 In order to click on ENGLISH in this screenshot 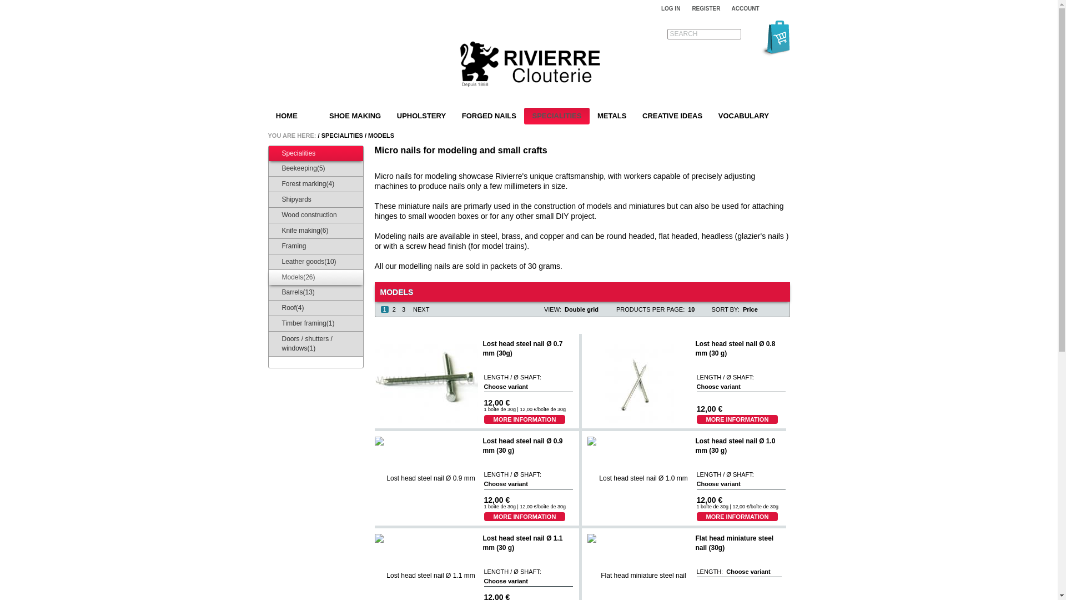, I will do `click(783, 8)`.